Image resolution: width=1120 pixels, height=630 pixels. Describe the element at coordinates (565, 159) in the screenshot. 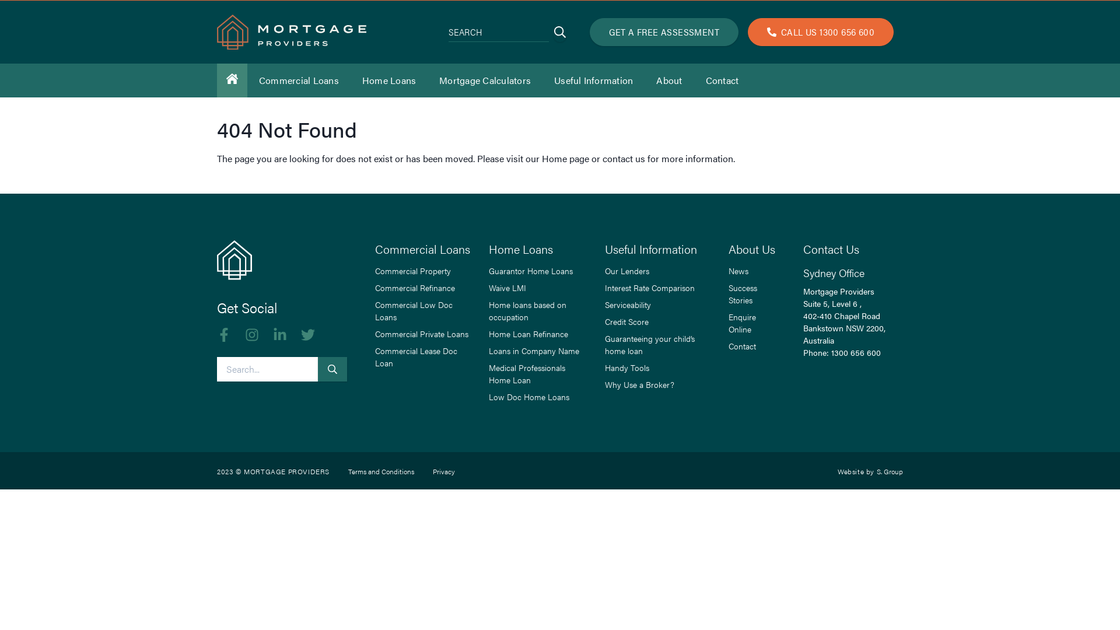

I see `Home page` at that location.